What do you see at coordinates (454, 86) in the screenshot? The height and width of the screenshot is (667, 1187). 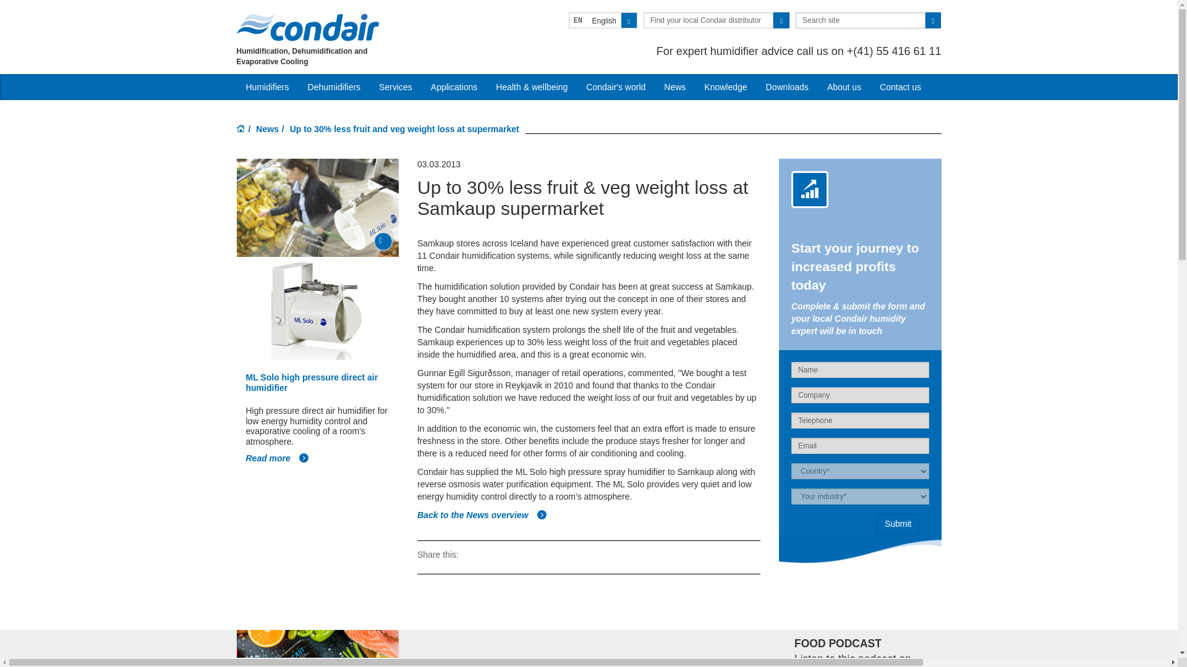 I see `Applications` at bounding box center [454, 86].